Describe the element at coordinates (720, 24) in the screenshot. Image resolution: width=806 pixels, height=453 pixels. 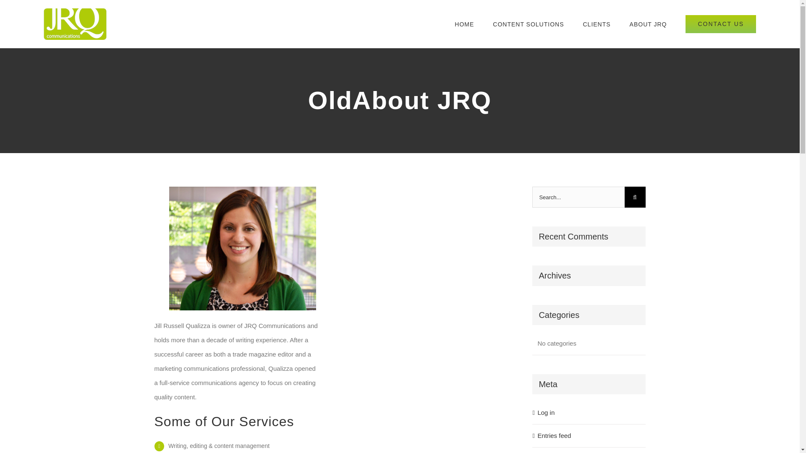
I see `CONTACT US` at that location.